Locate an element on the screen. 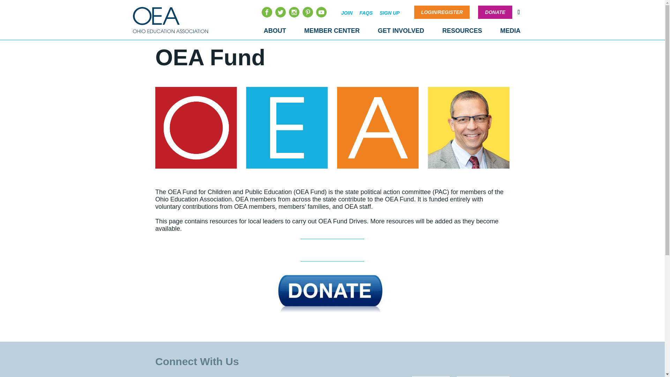 This screenshot has width=670, height=377. FAQS is located at coordinates (366, 13).